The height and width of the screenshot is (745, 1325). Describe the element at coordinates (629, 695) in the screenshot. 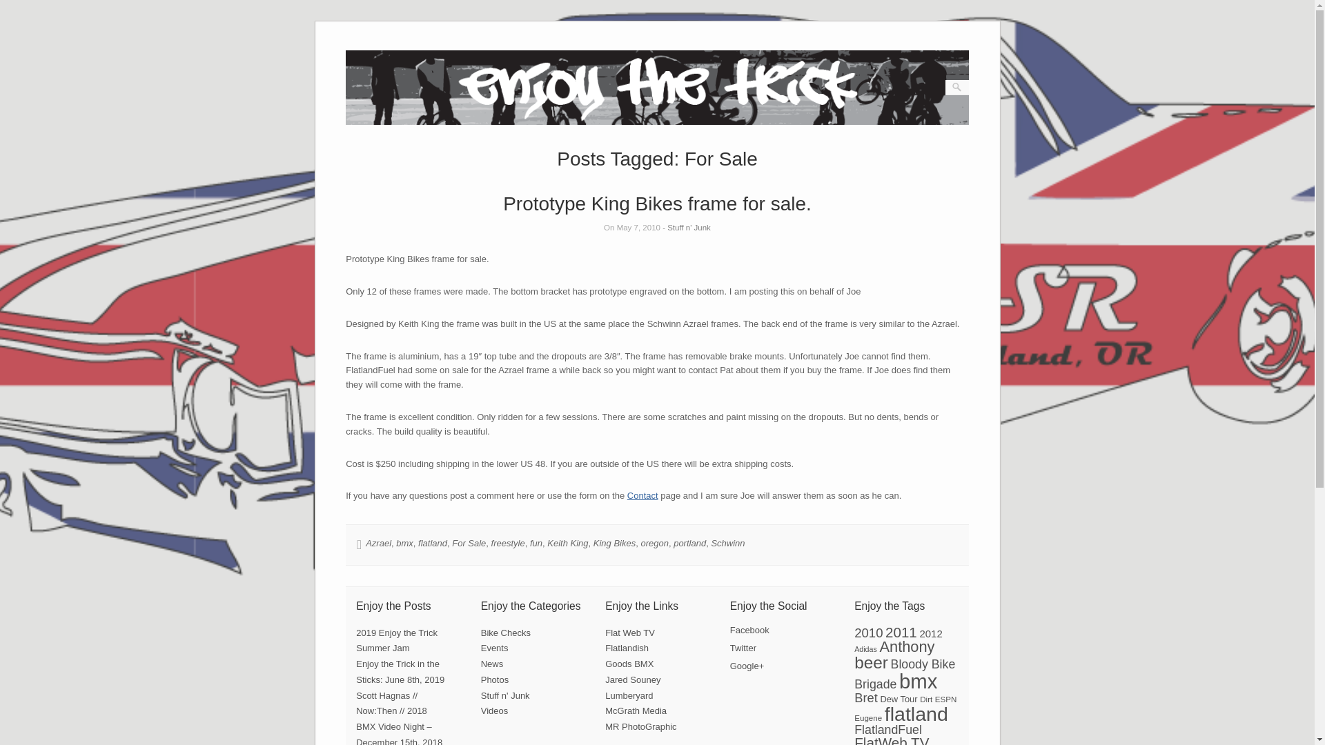

I see `Lumberyard` at that location.